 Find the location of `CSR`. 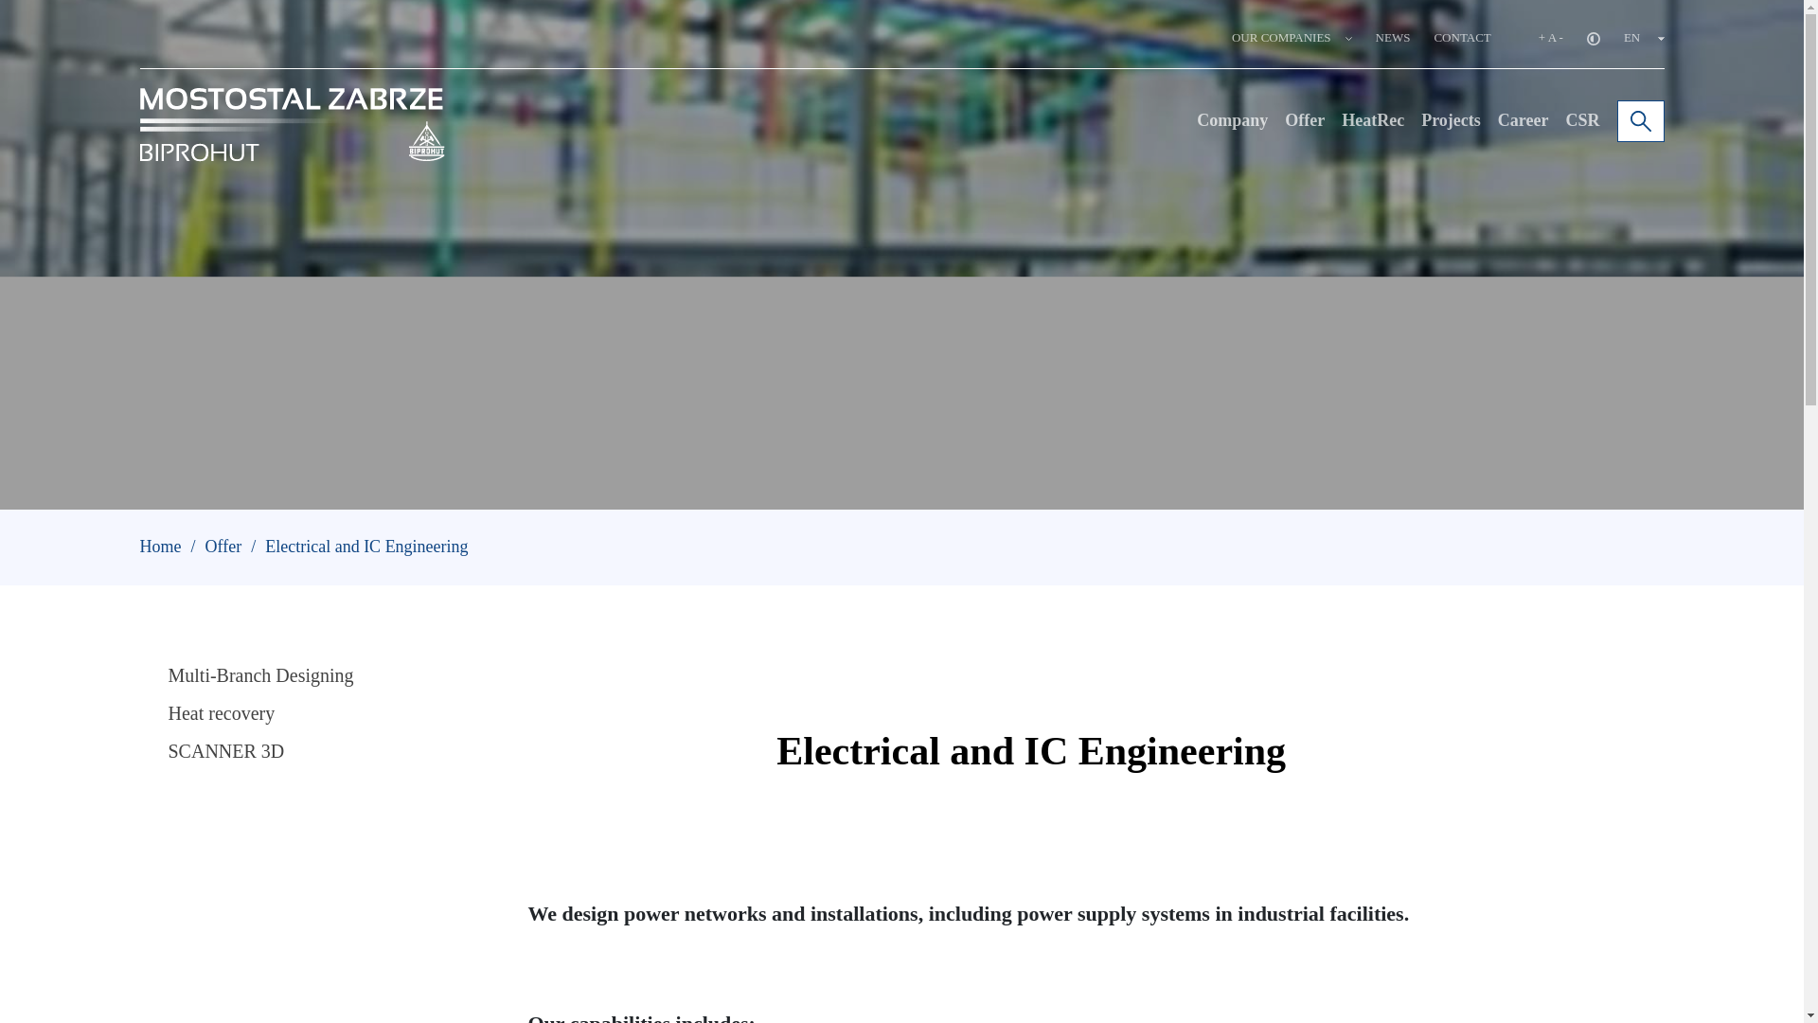

CSR is located at coordinates (1582, 119).